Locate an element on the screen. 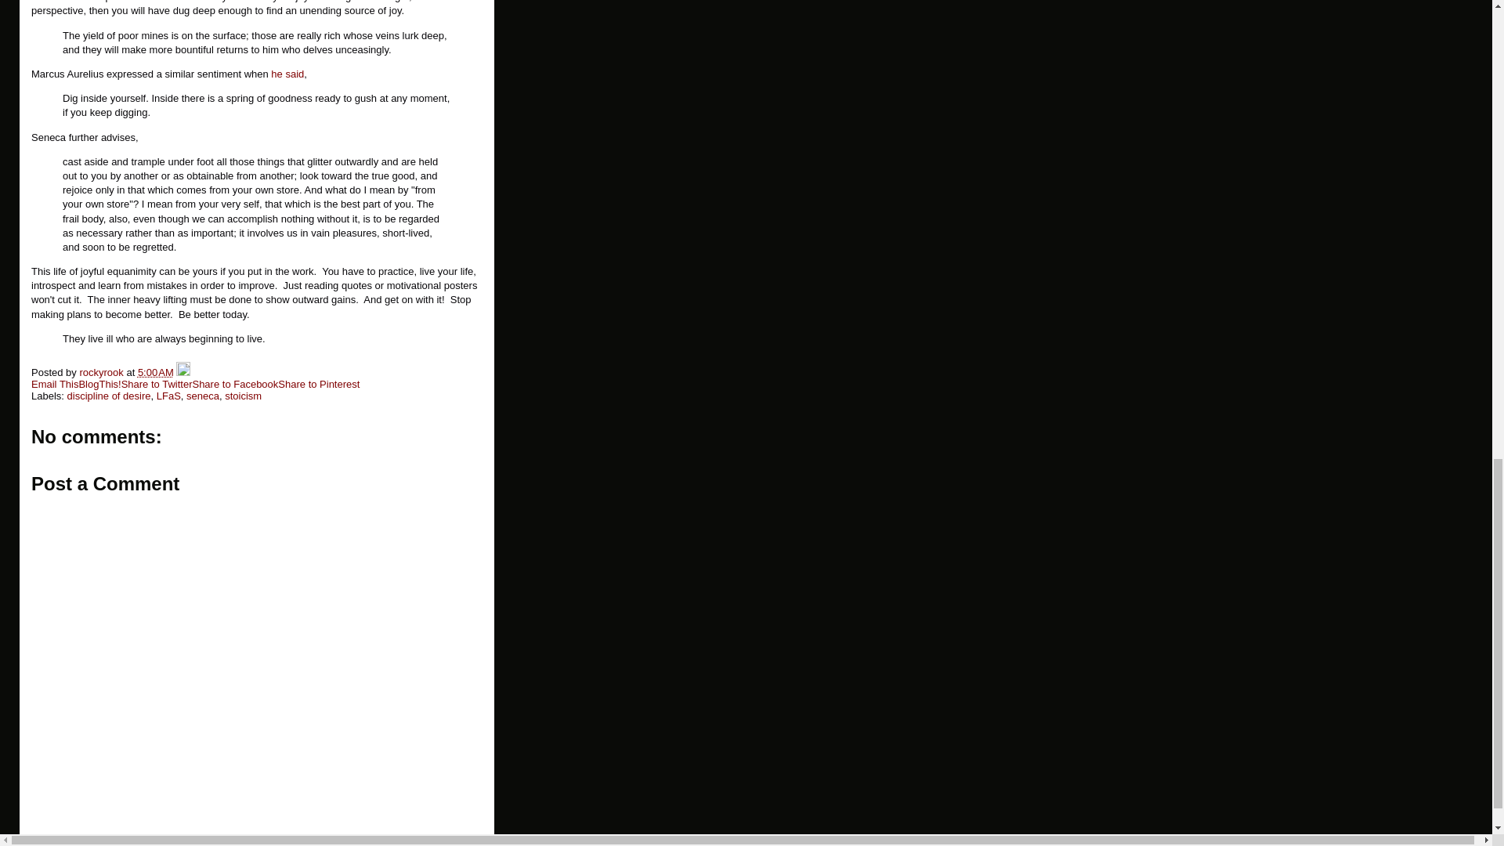 Image resolution: width=1504 pixels, height=846 pixels. BlogThis! is located at coordinates (99, 384).